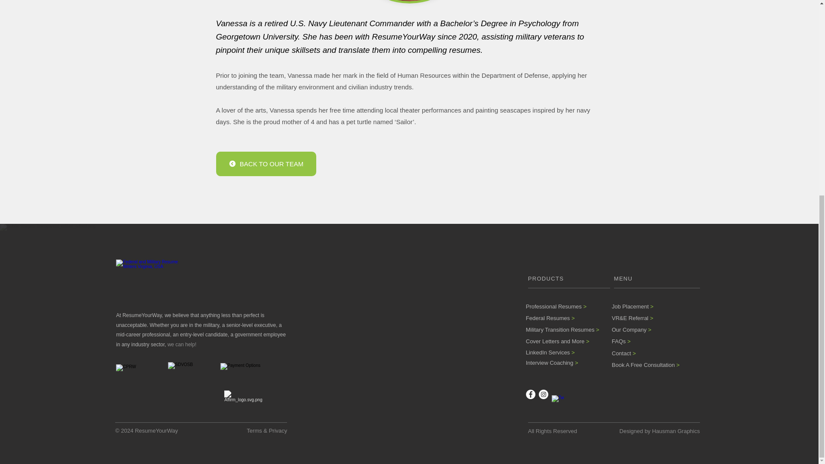  Describe the element at coordinates (140, 383) in the screenshot. I see `CPRW` at that location.